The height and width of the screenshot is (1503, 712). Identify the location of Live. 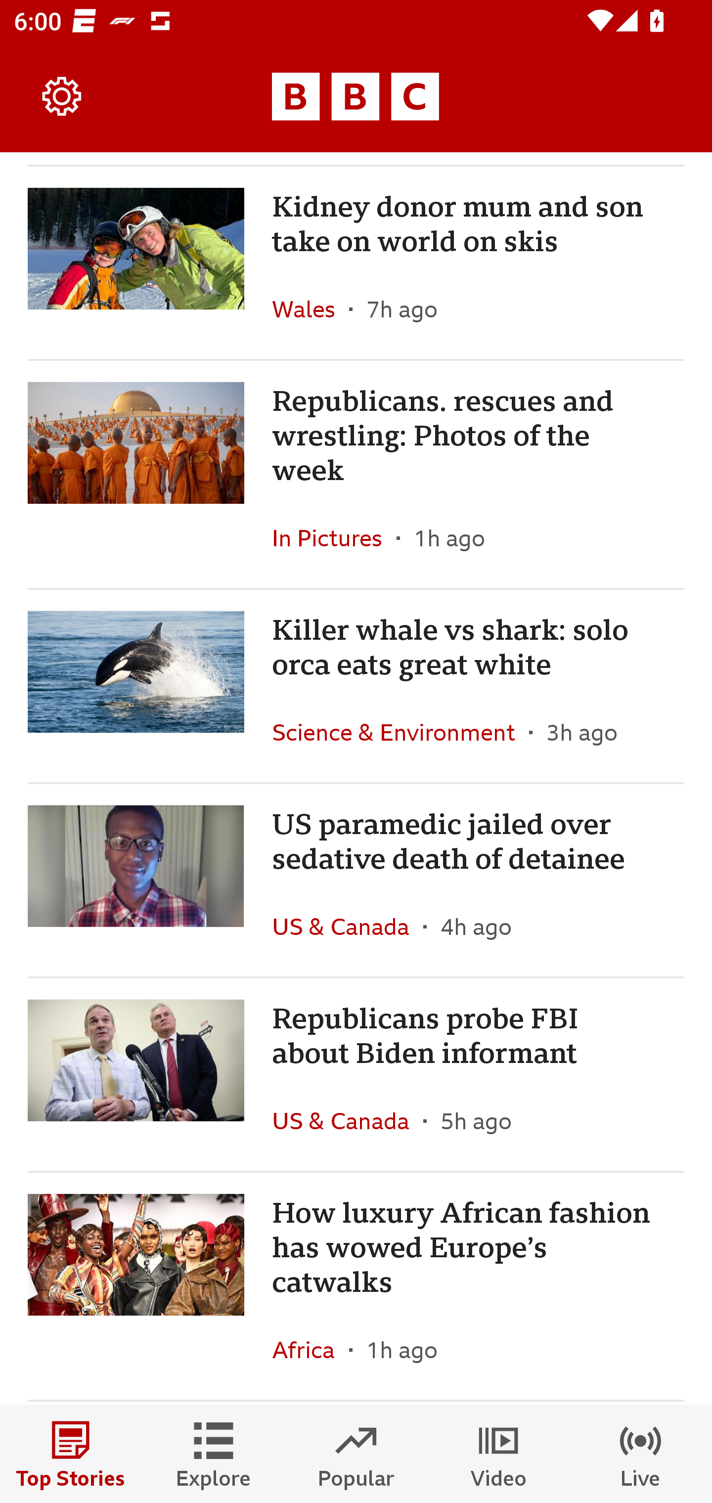
(641, 1455).